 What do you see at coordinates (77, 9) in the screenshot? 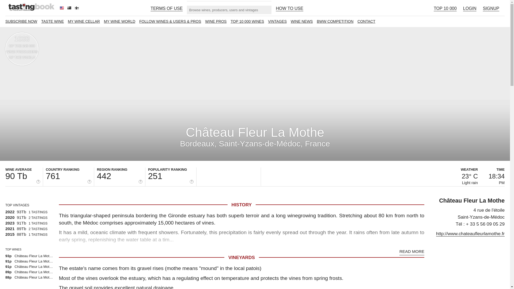
I see `Suomi` at bounding box center [77, 9].